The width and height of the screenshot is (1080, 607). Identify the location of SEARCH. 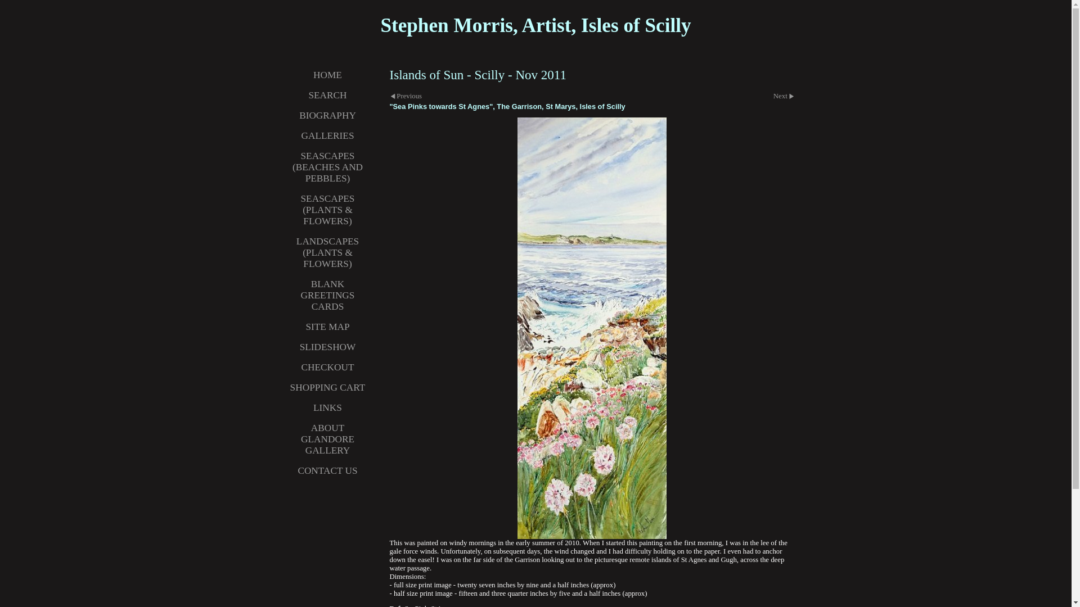
(327, 96).